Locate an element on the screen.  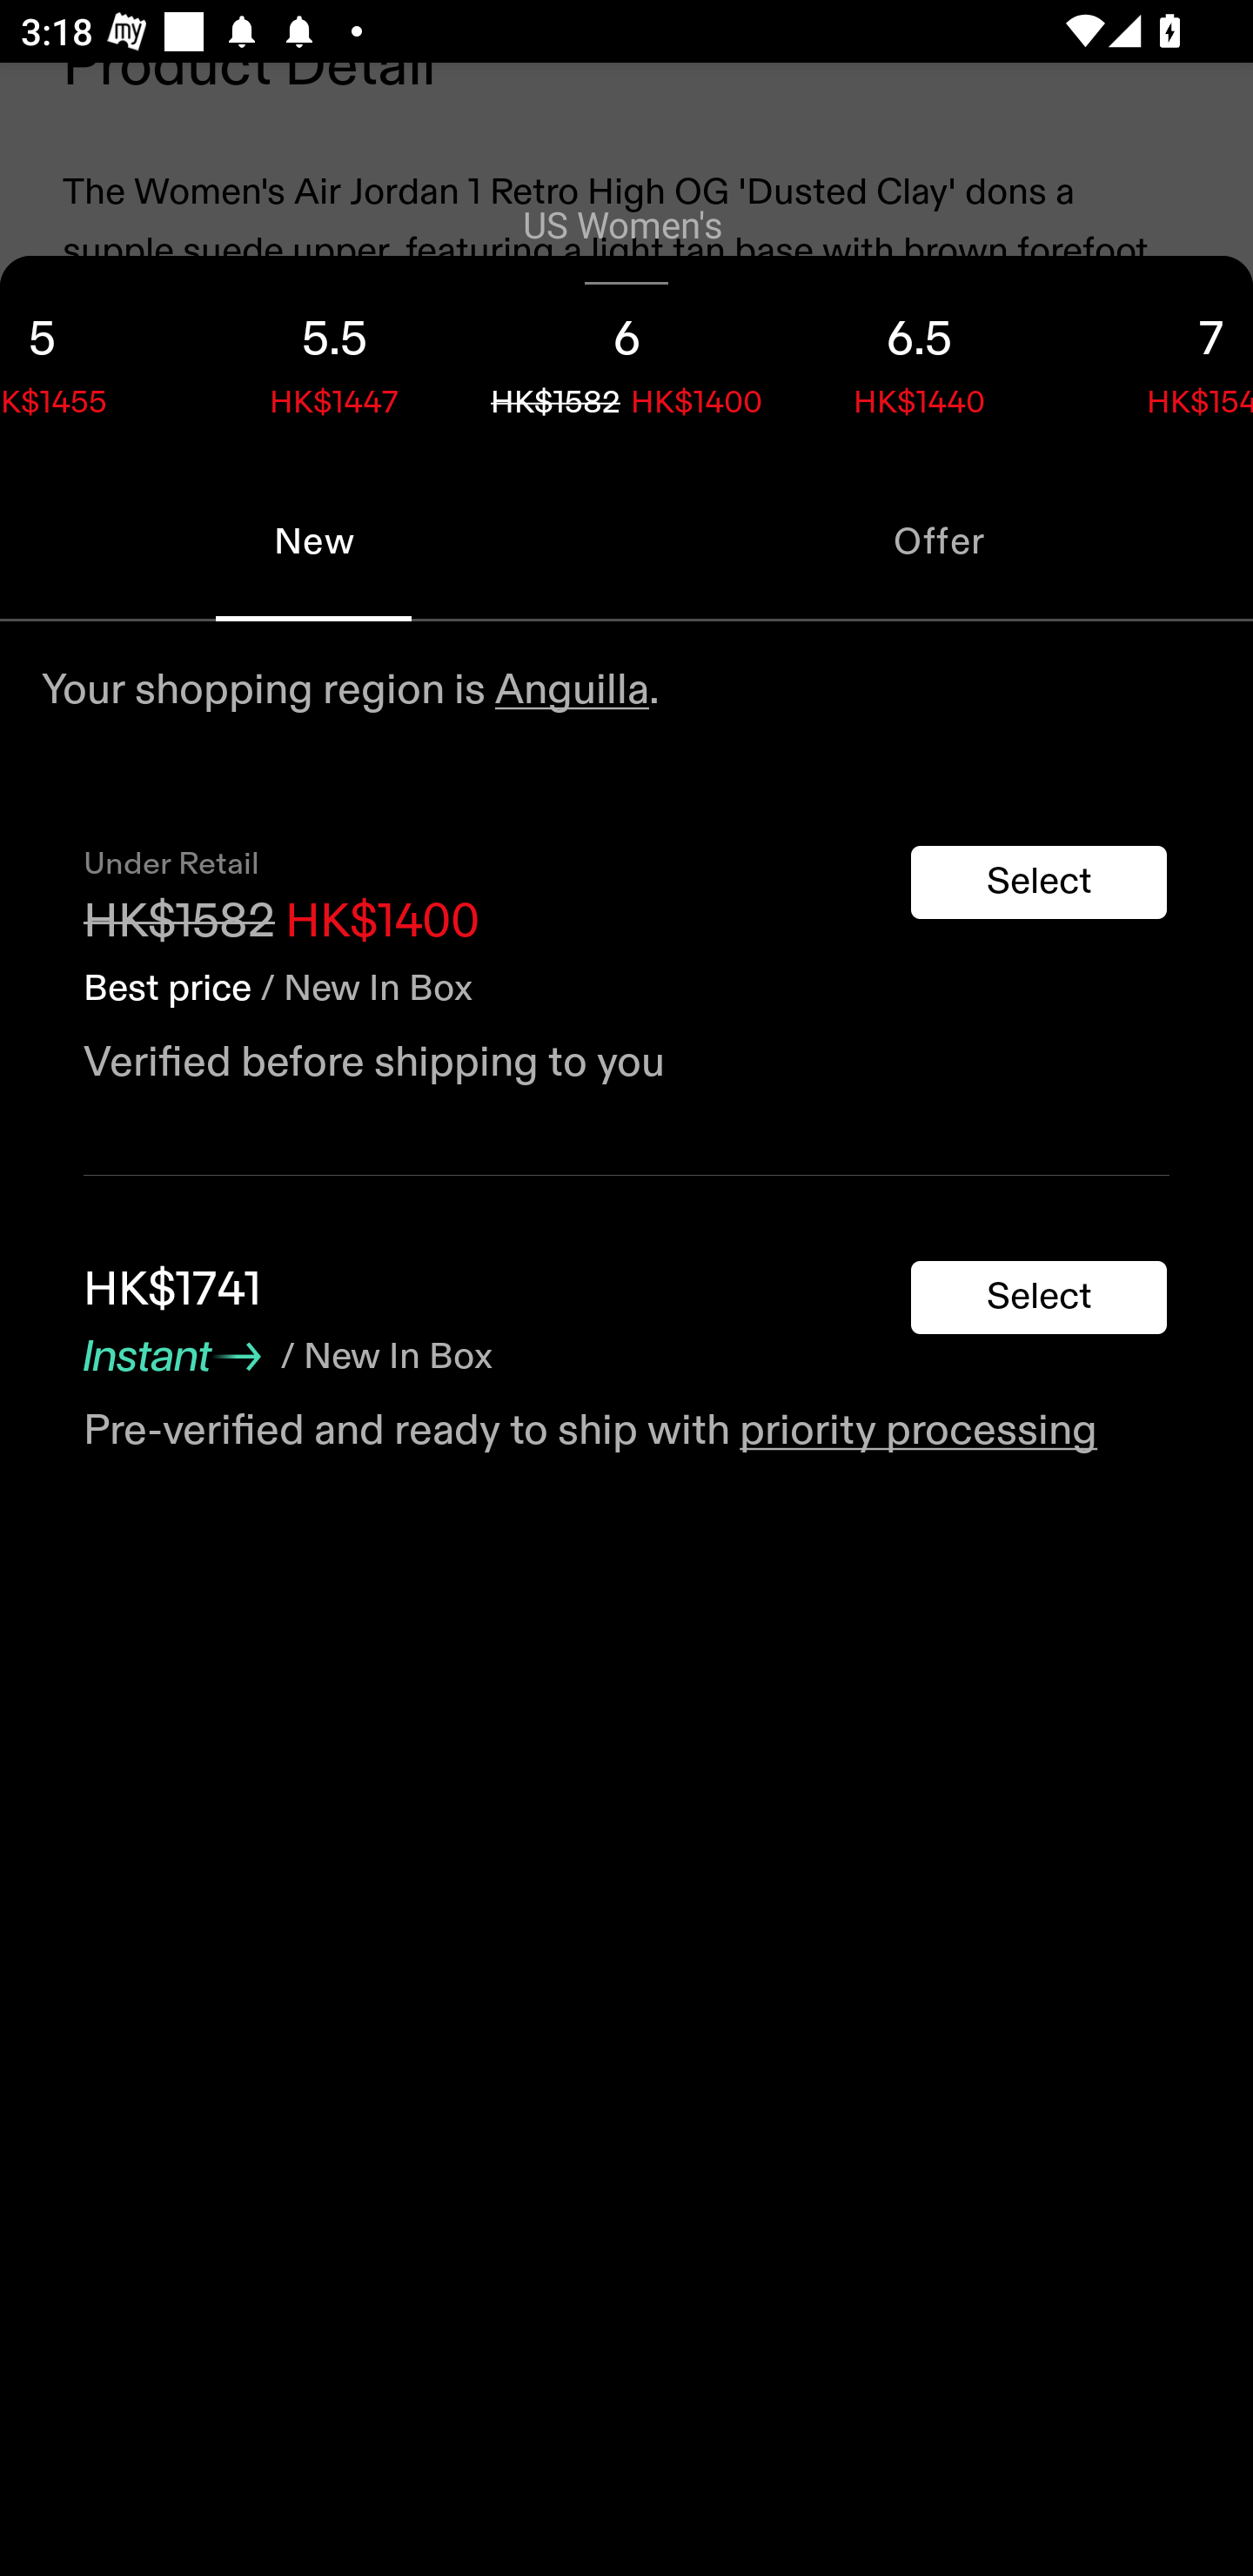
5 HK$1455 is located at coordinates (94, 359).